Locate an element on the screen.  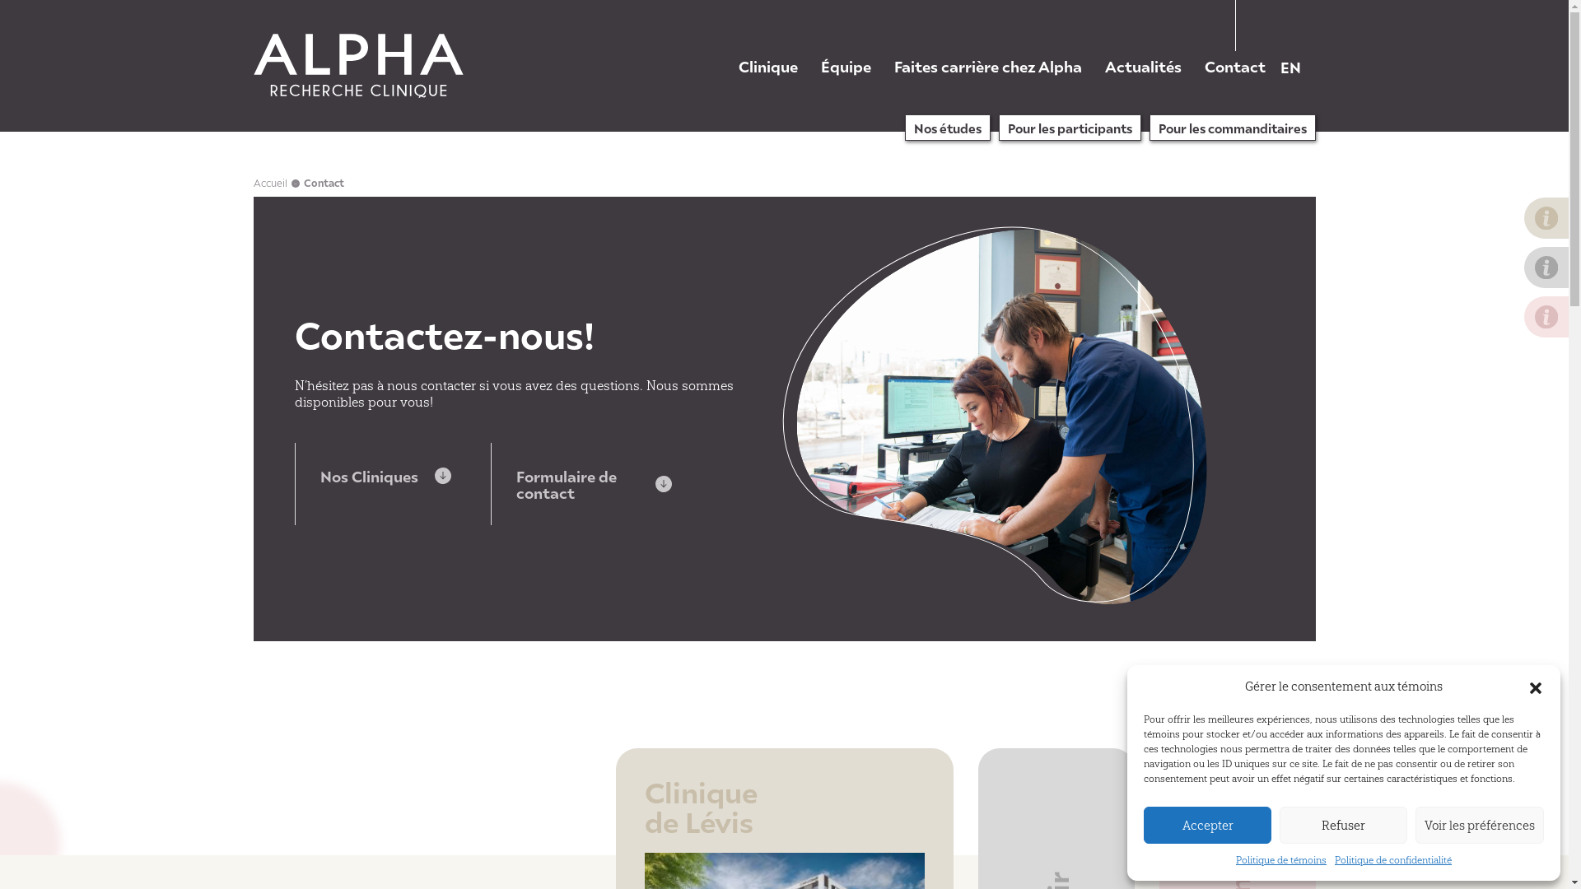
Pour les participants is located at coordinates (1069, 128).